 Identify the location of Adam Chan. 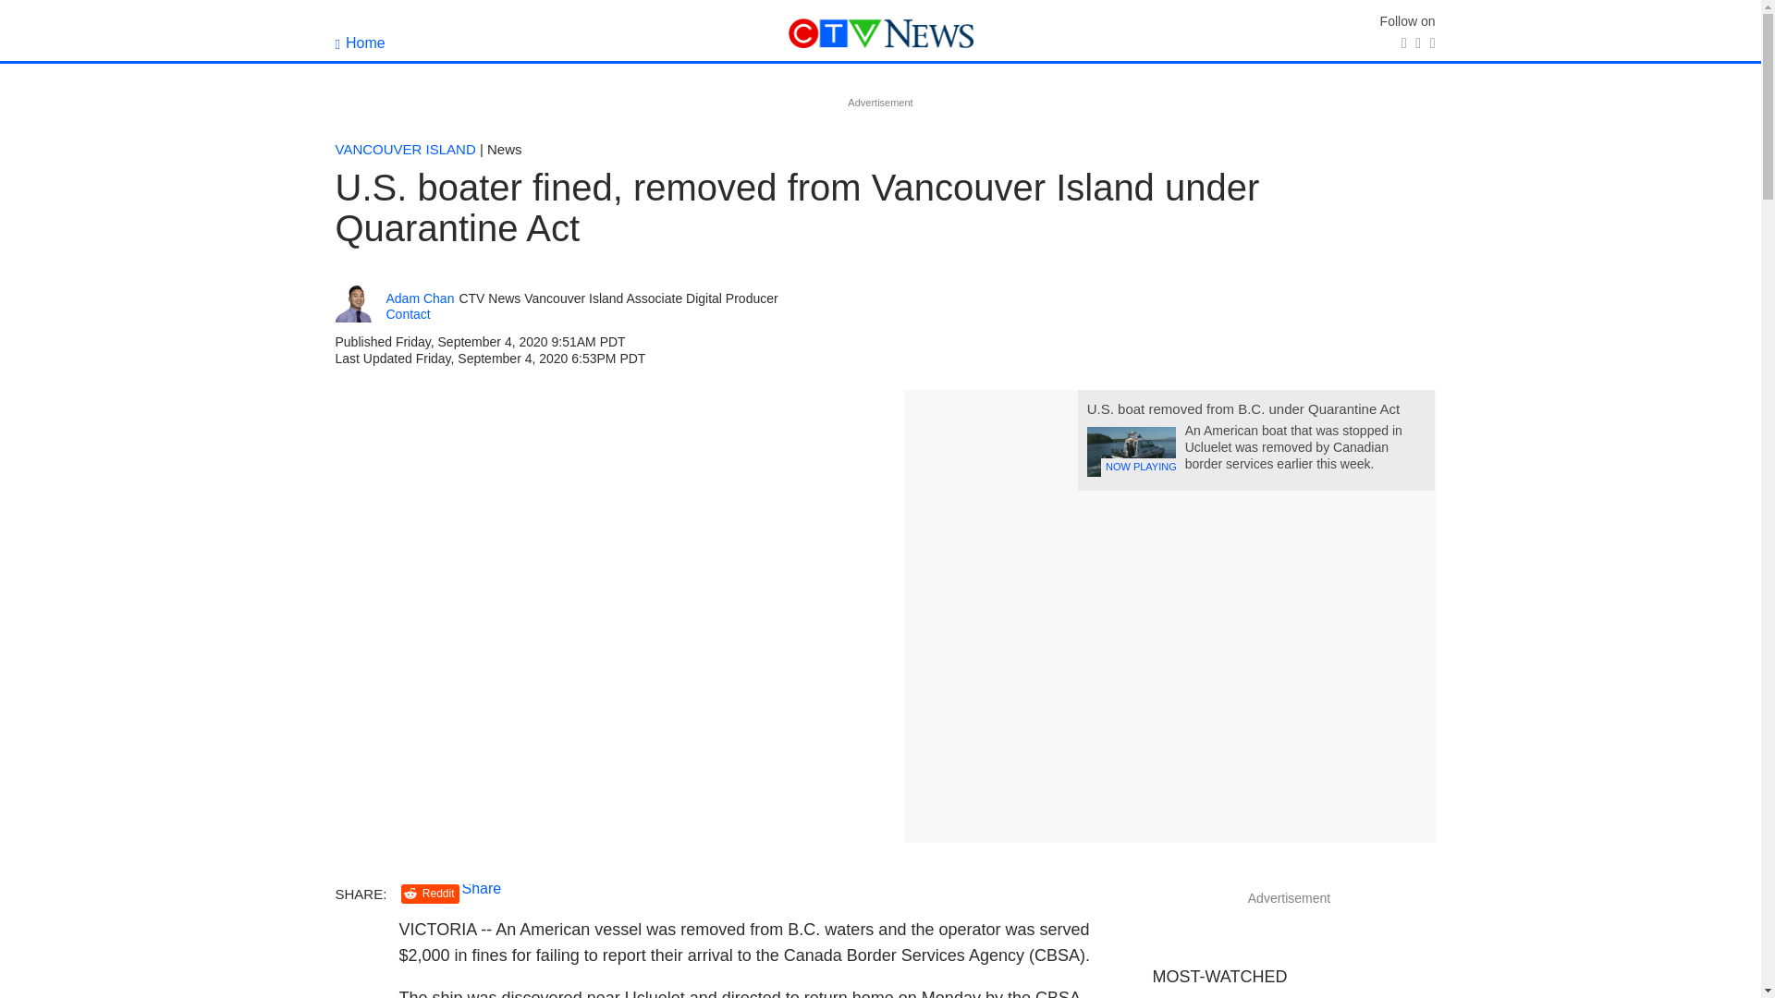
(420, 298).